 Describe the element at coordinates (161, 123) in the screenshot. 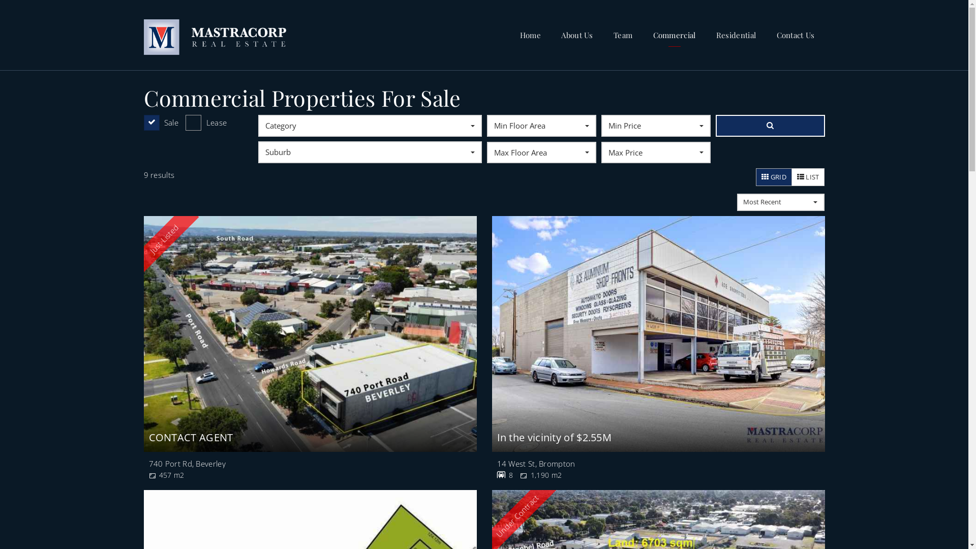

I see `Sale` at that location.